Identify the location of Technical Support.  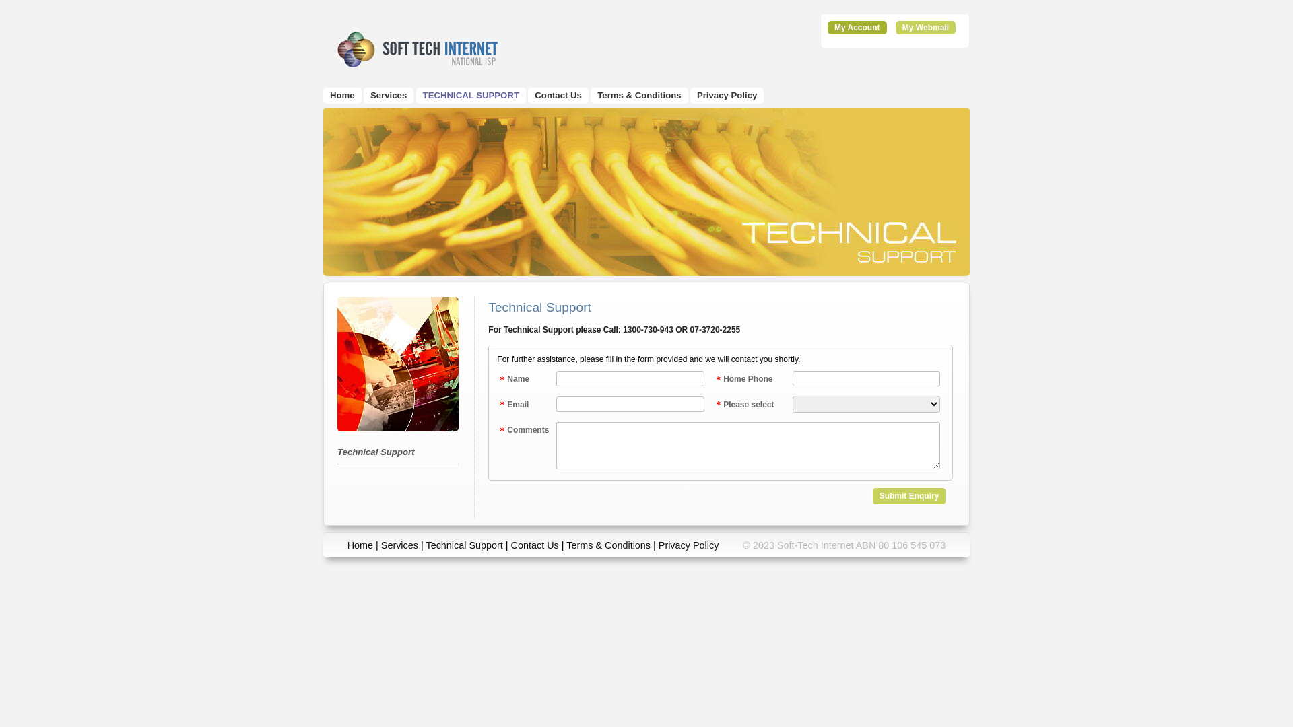
(376, 452).